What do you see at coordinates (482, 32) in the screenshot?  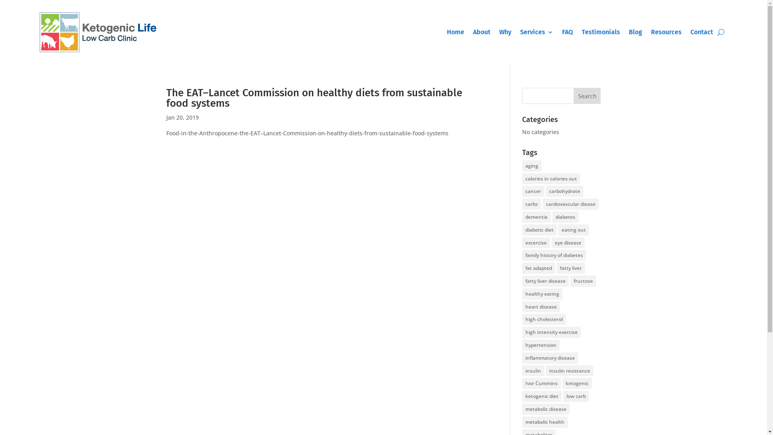 I see `About` at bounding box center [482, 32].